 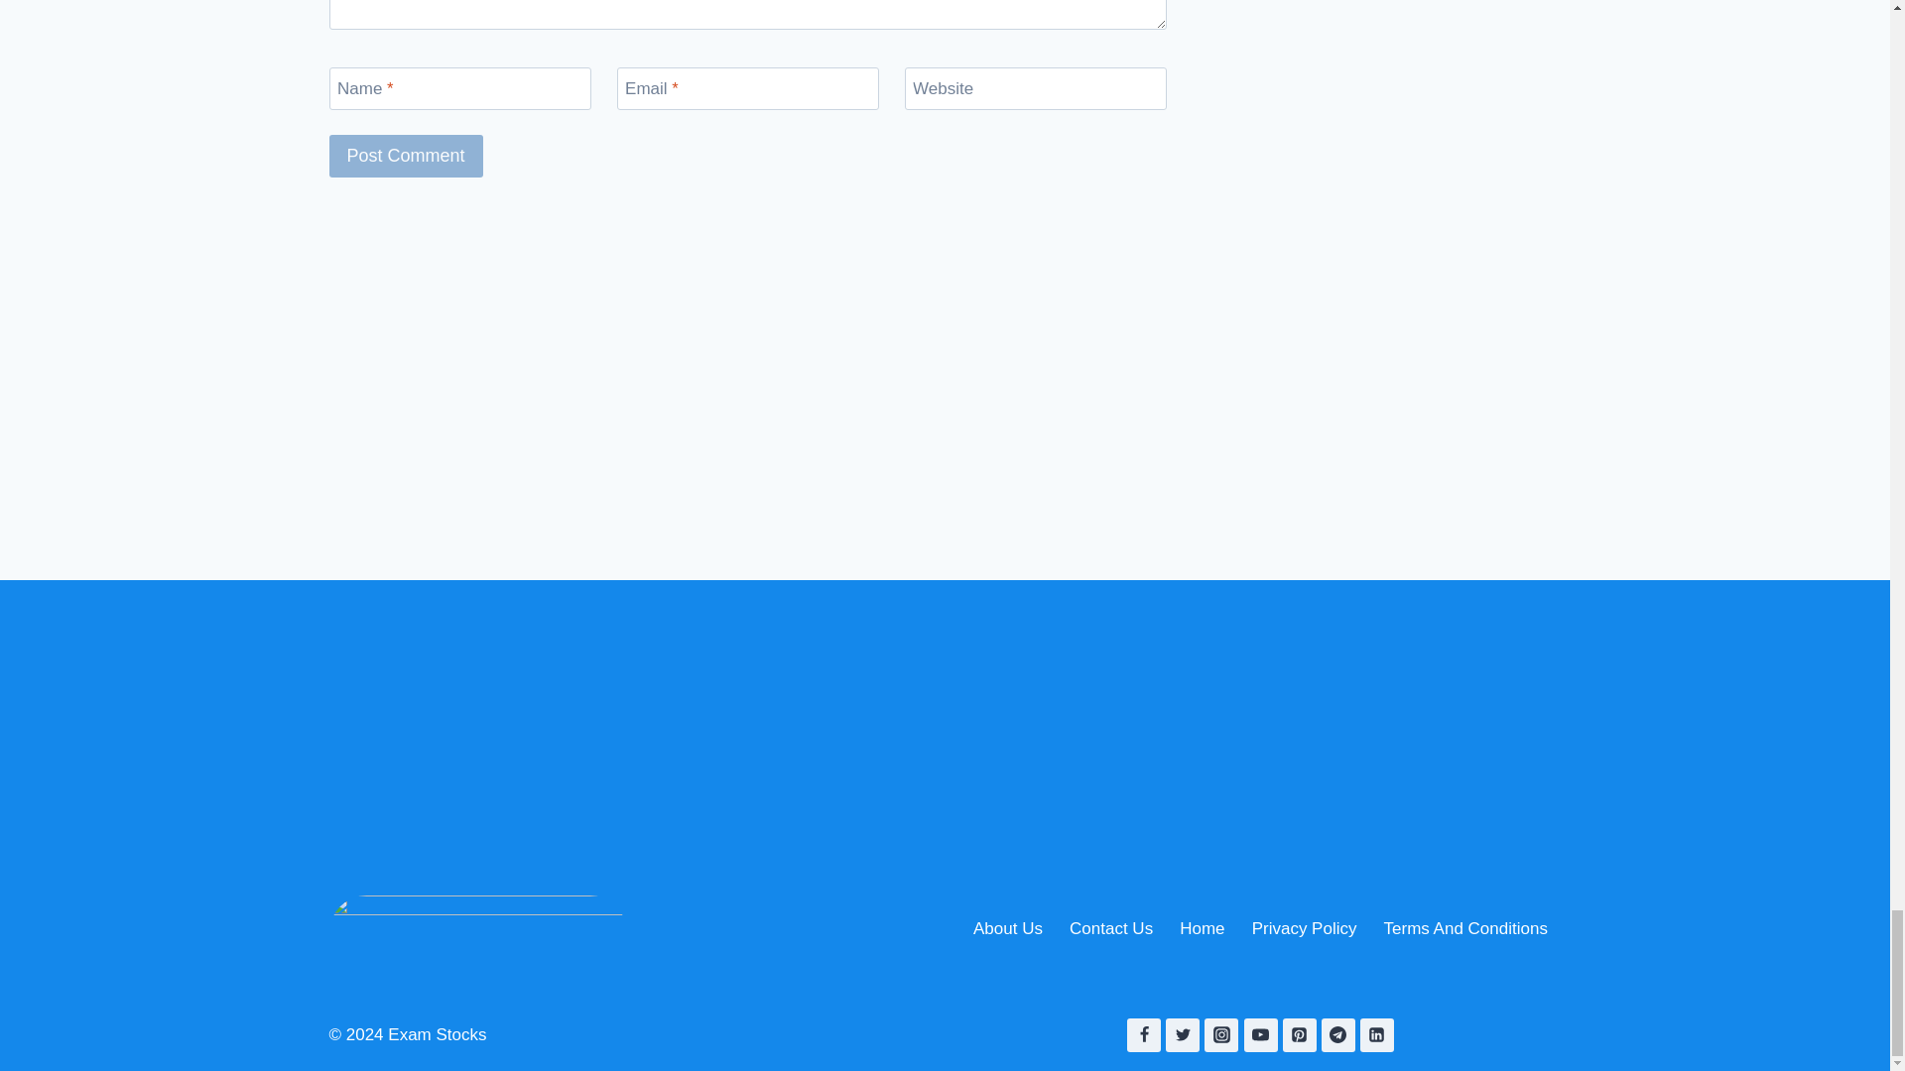 I want to click on About Us, so click(x=1008, y=928).